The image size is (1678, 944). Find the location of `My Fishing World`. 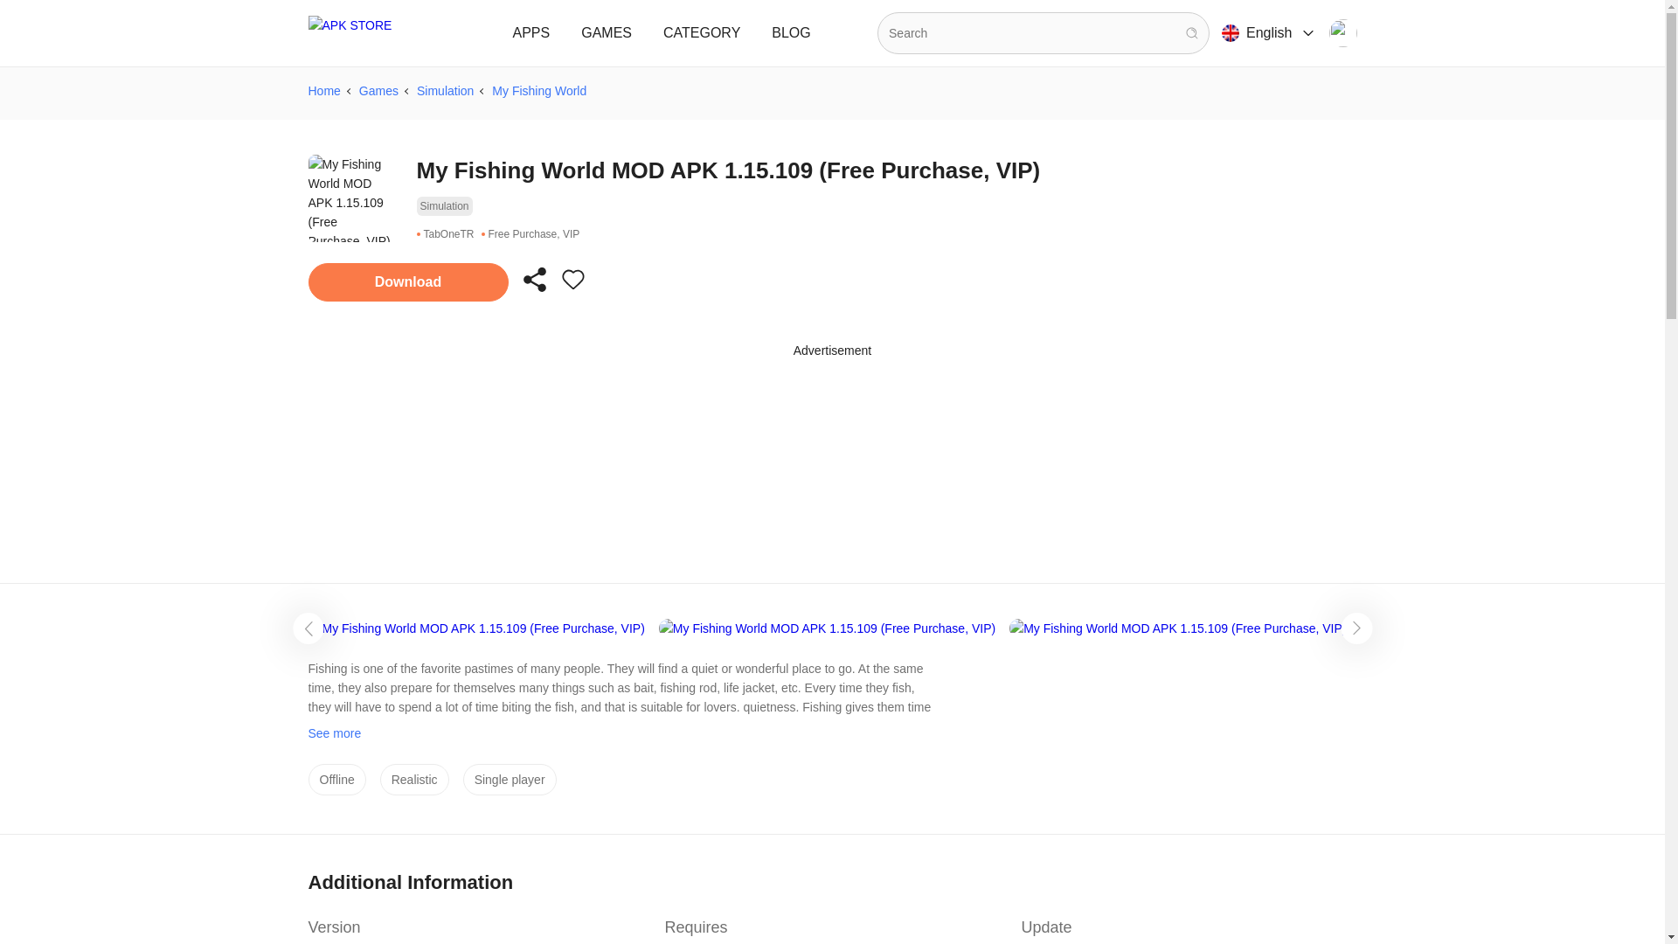

My Fishing World is located at coordinates (538, 90).